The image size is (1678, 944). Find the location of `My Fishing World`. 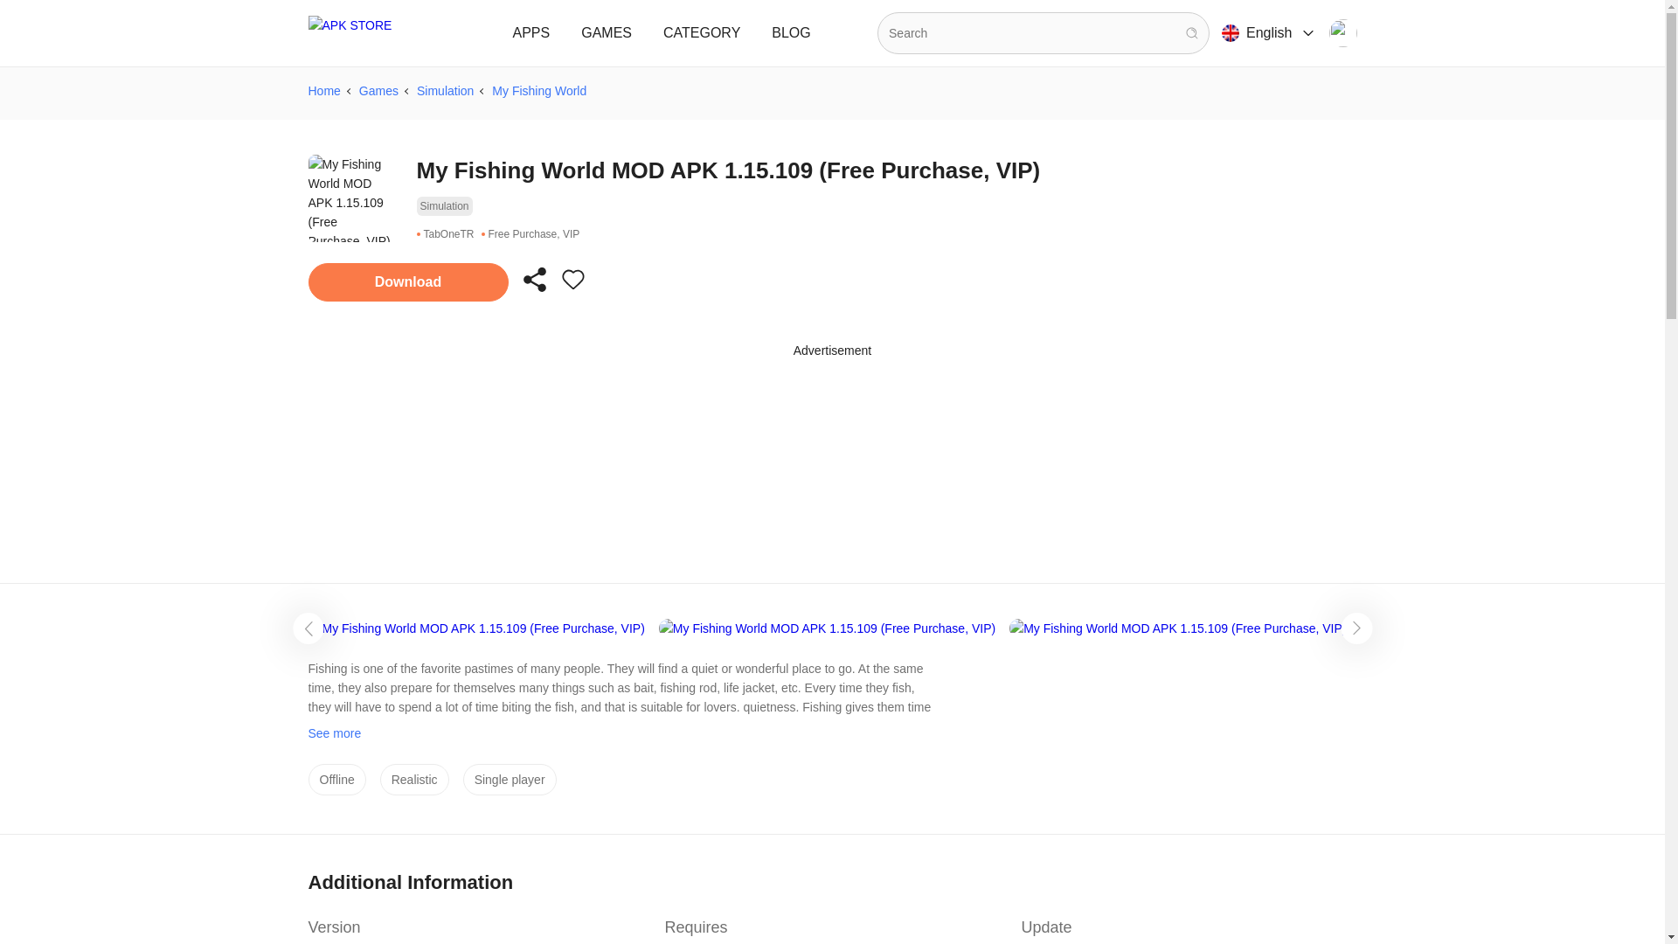

My Fishing World is located at coordinates (538, 90).